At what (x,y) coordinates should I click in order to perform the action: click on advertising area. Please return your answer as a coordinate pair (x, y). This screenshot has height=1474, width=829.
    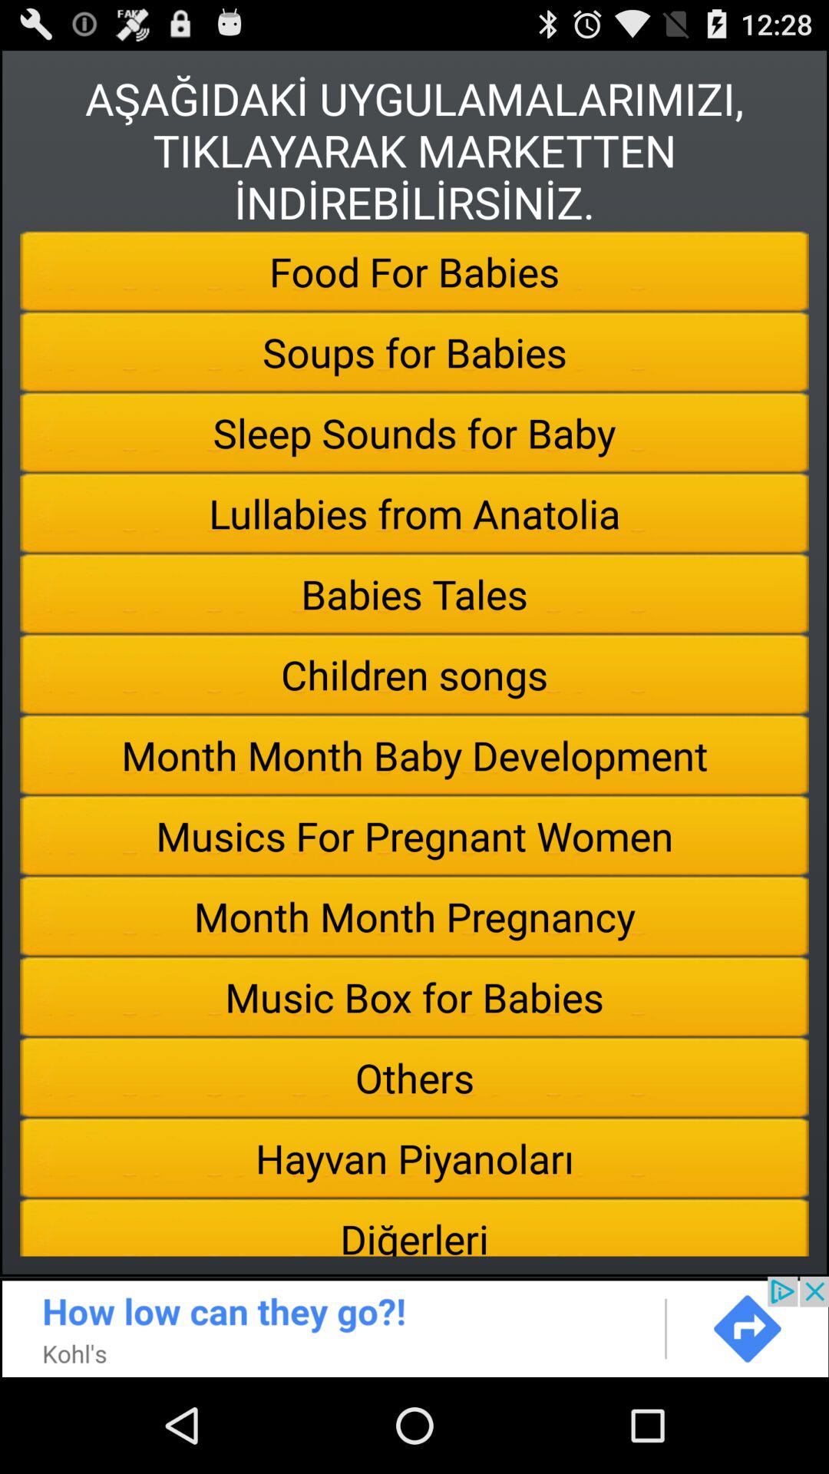
    Looking at the image, I should click on (414, 1327).